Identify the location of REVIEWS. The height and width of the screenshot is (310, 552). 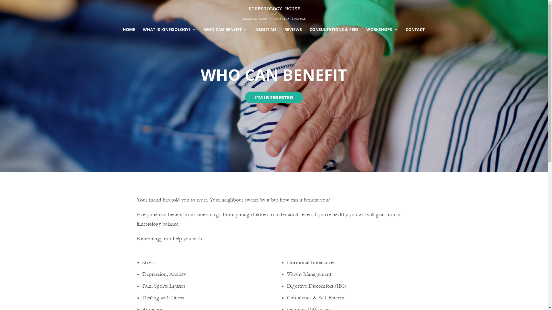
(293, 32).